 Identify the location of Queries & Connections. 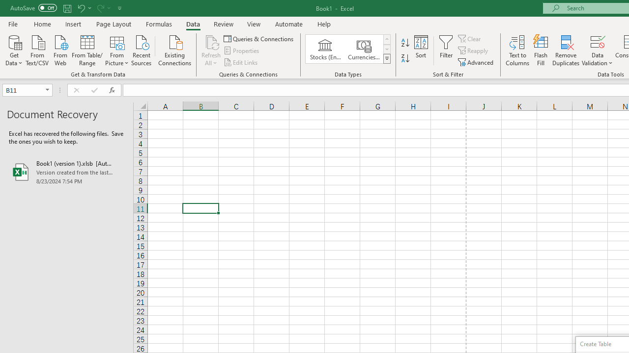
(259, 38).